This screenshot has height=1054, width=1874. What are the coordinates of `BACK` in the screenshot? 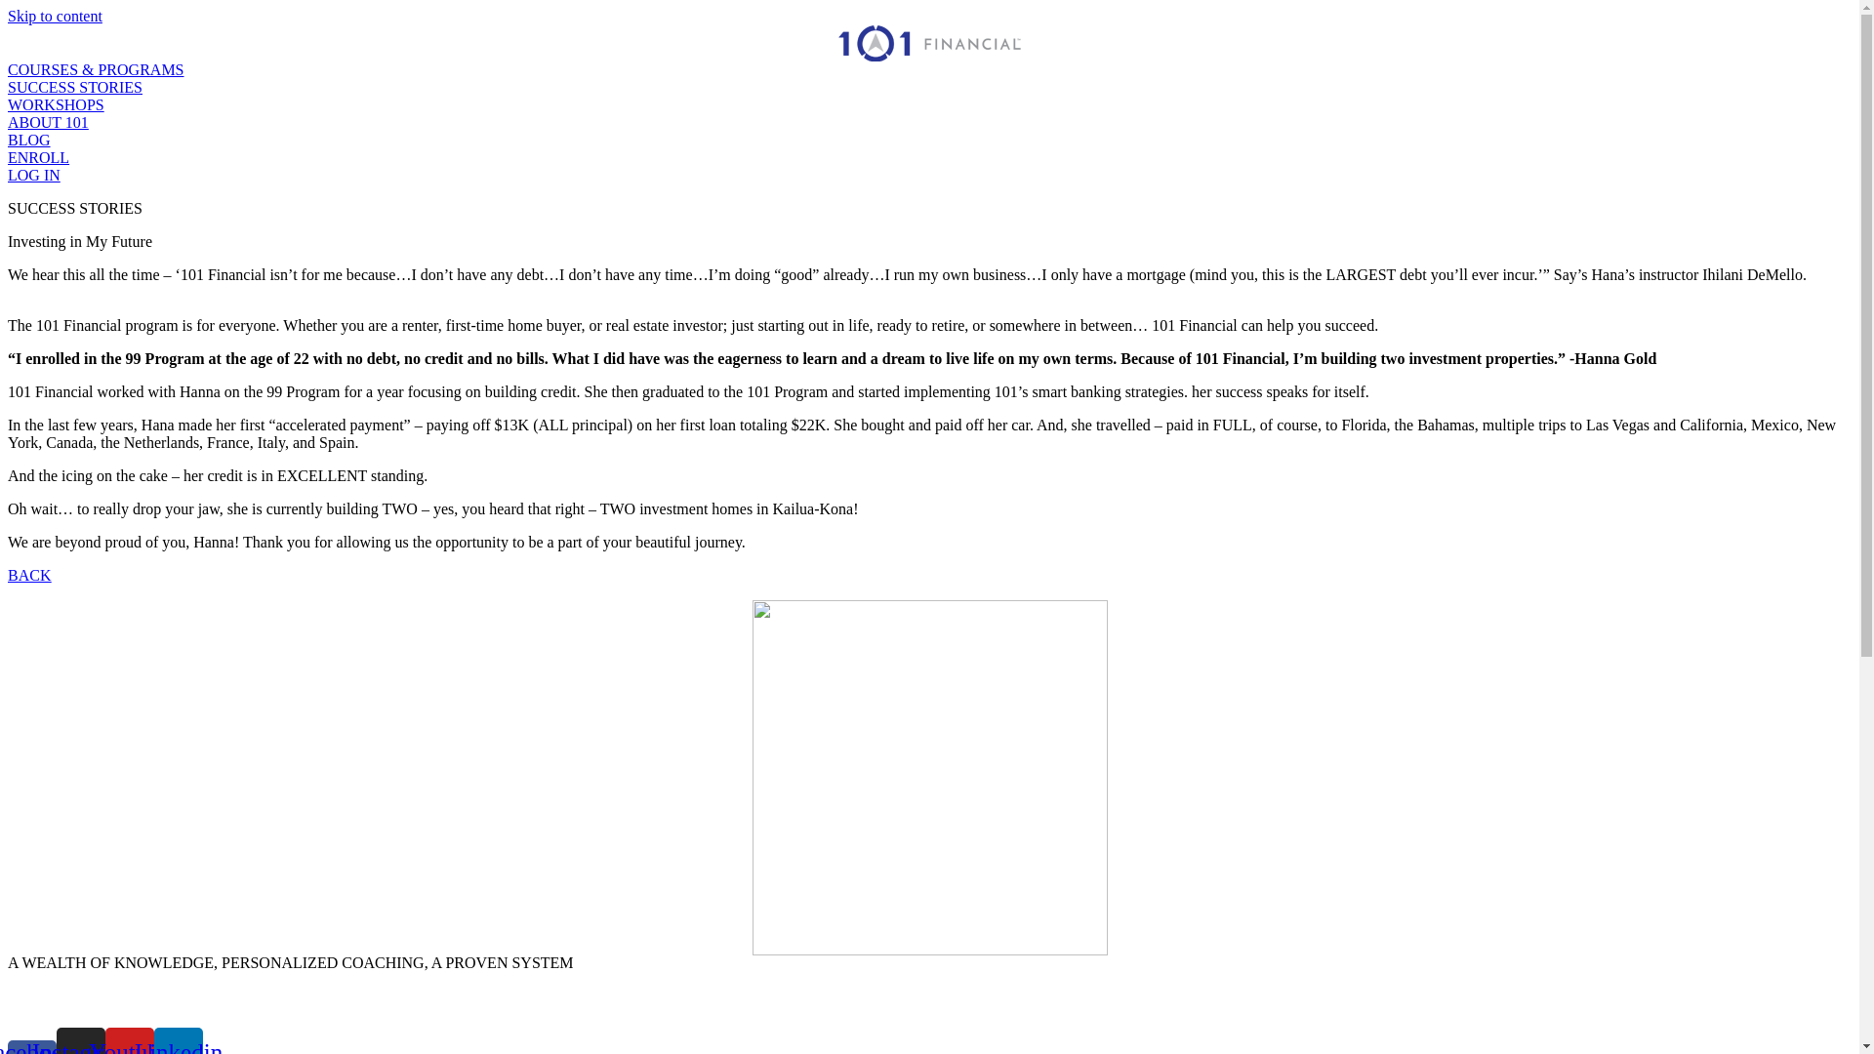 It's located at (29, 576).